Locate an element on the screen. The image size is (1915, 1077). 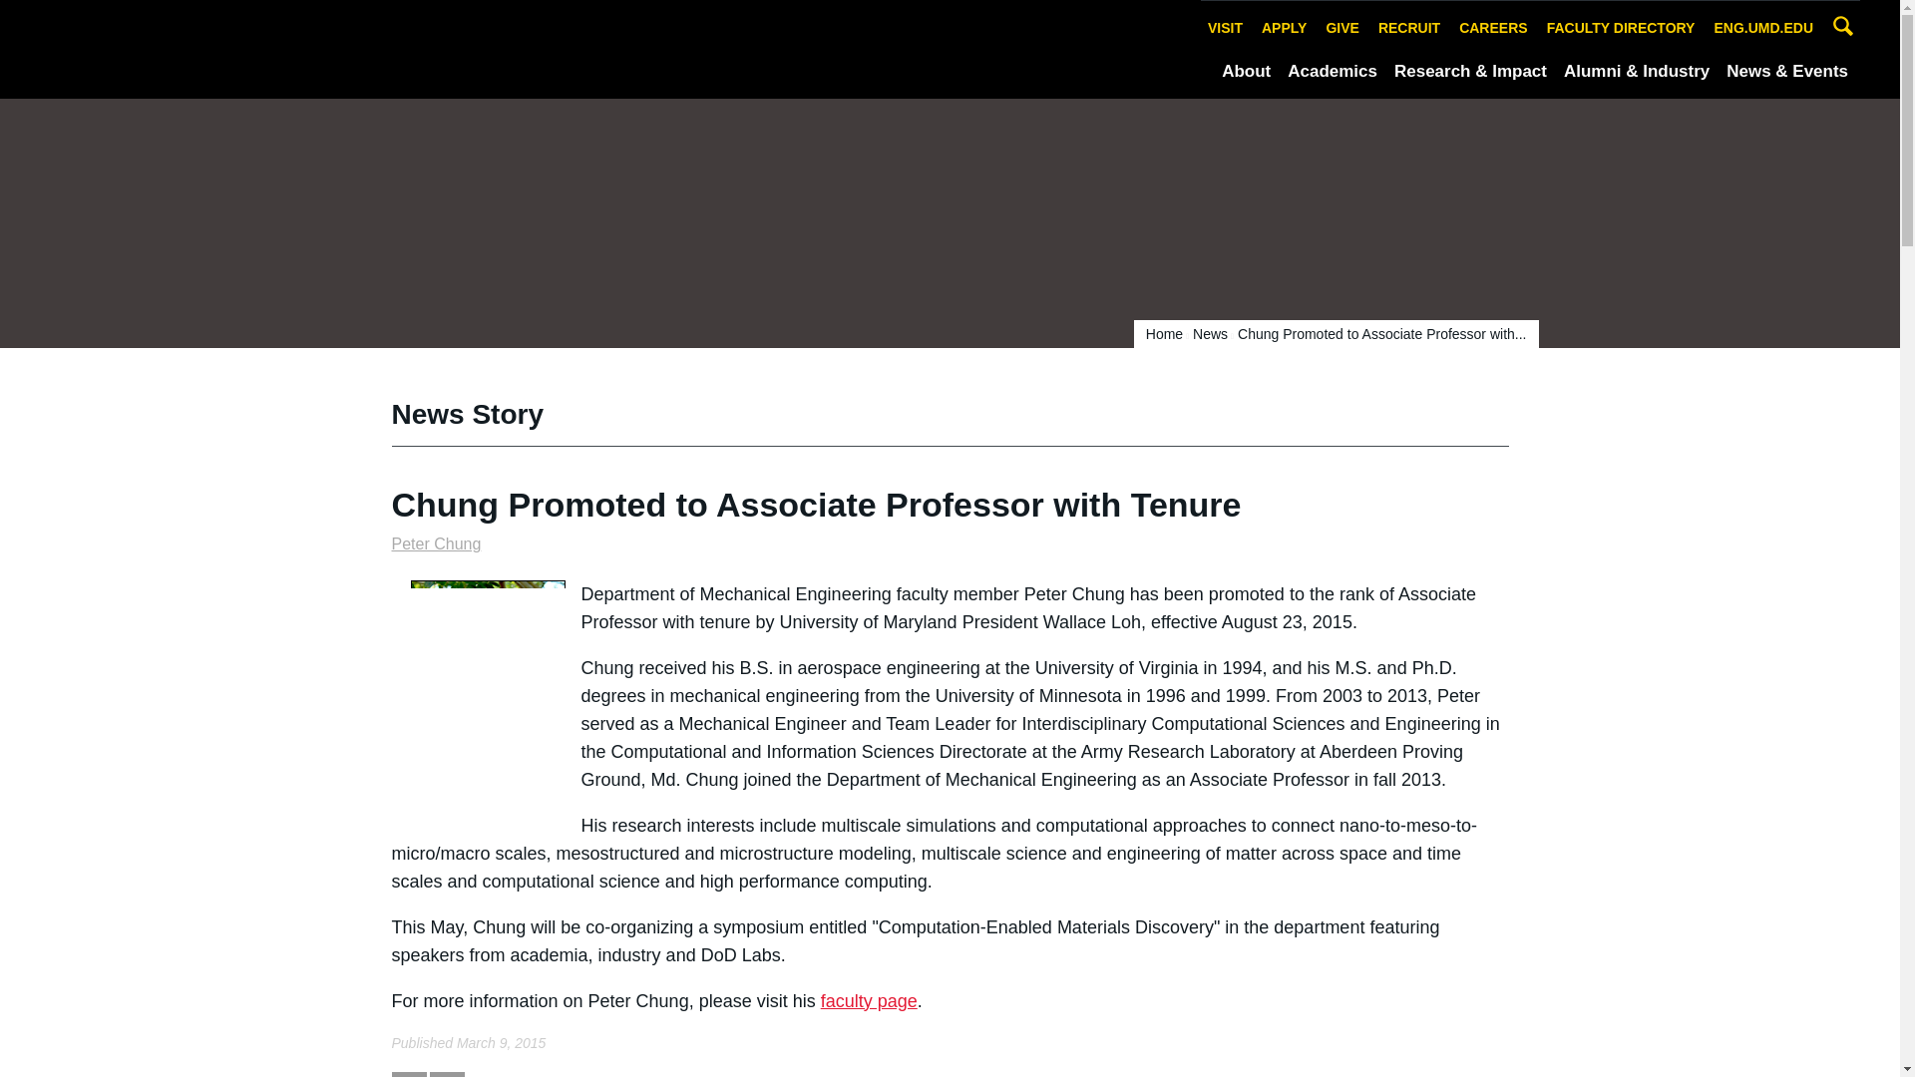
ENG.UMD.EDU is located at coordinates (1763, 28).